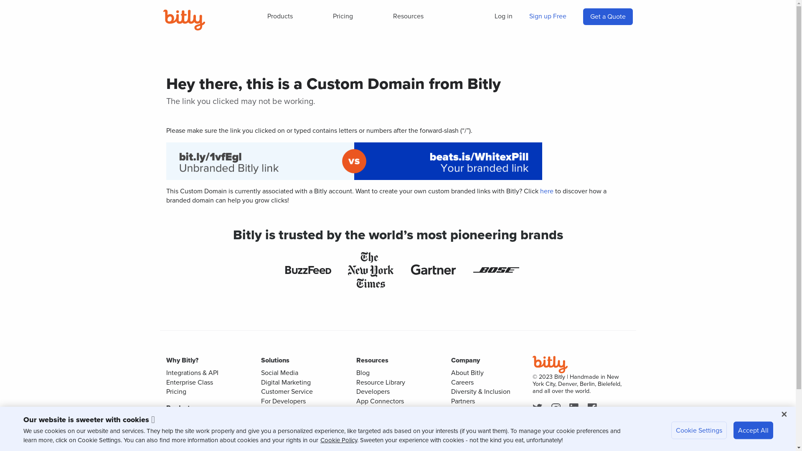 Image resolution: width=802 pixels, height=451 pixels. I want to click on Careers, so click(462, 383).